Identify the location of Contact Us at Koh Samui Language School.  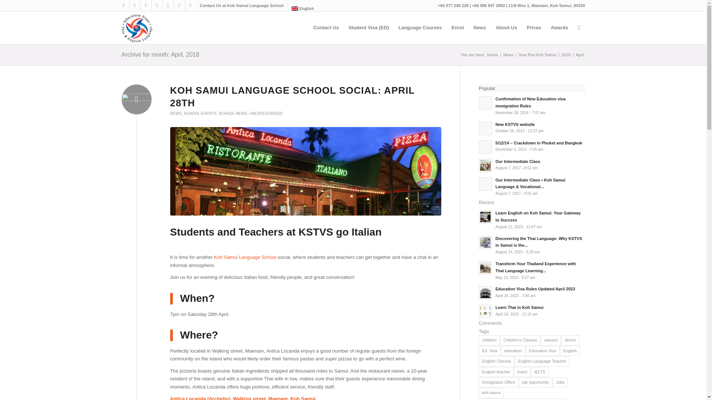
(241, 6).